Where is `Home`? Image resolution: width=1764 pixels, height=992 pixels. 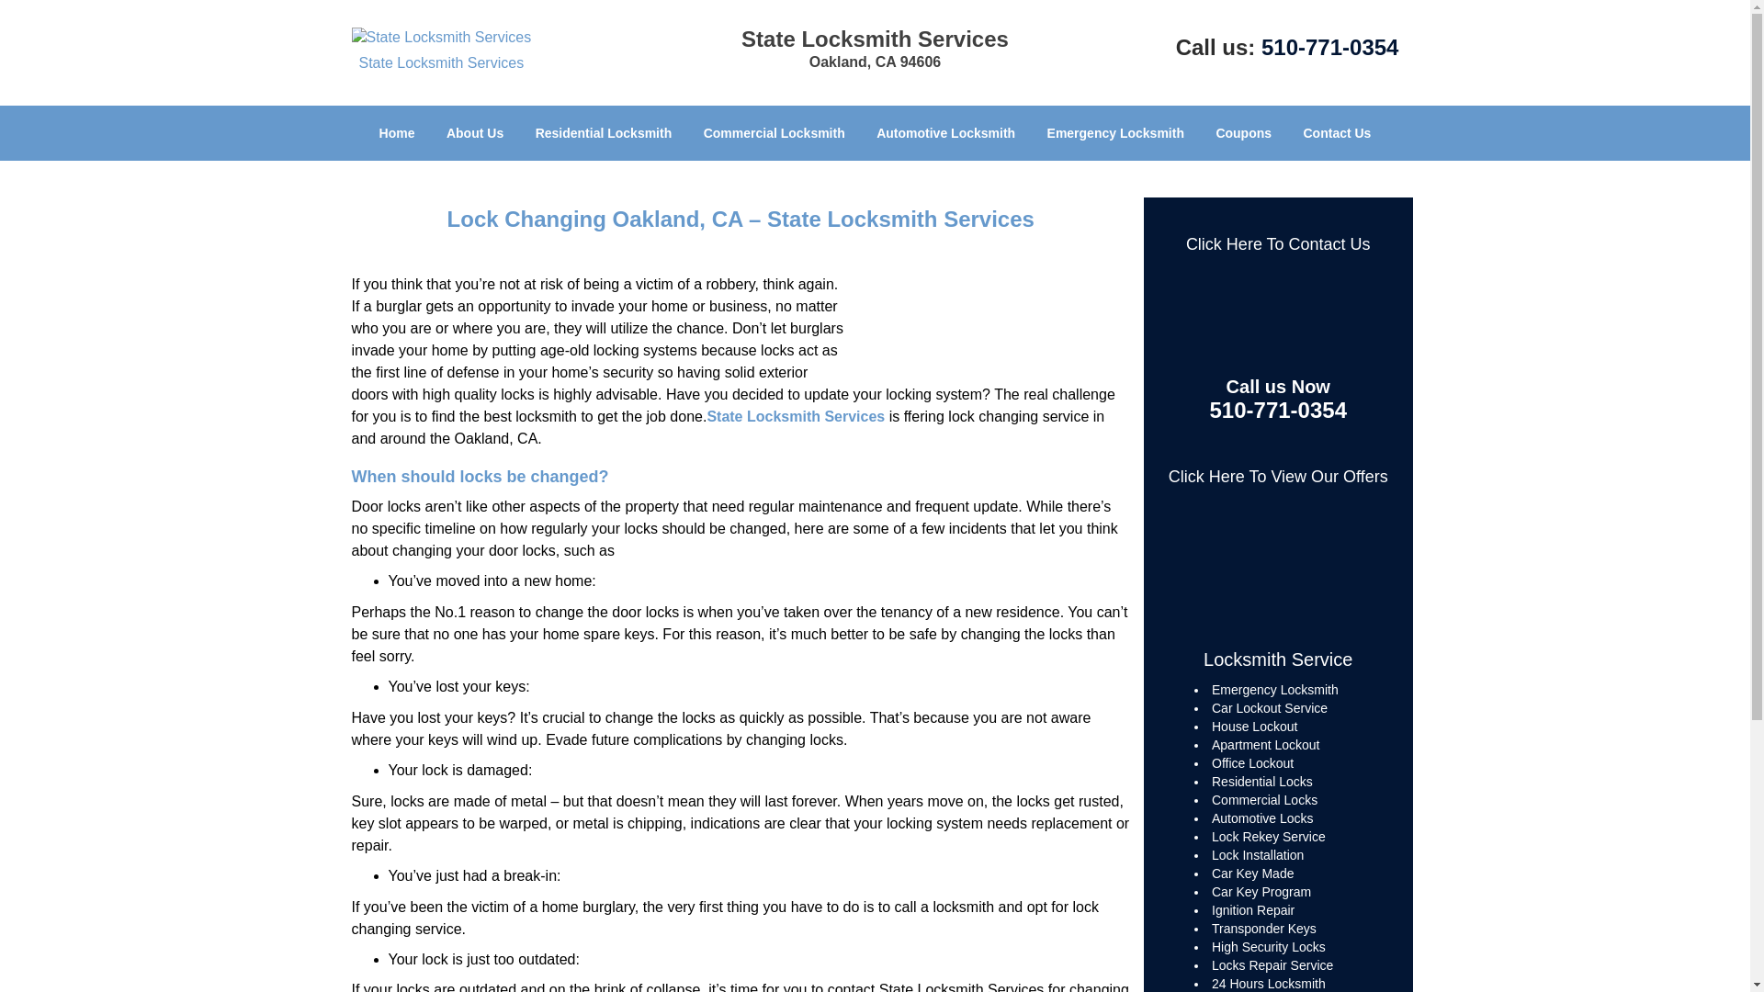
Home is located at coordinates (397, 132).